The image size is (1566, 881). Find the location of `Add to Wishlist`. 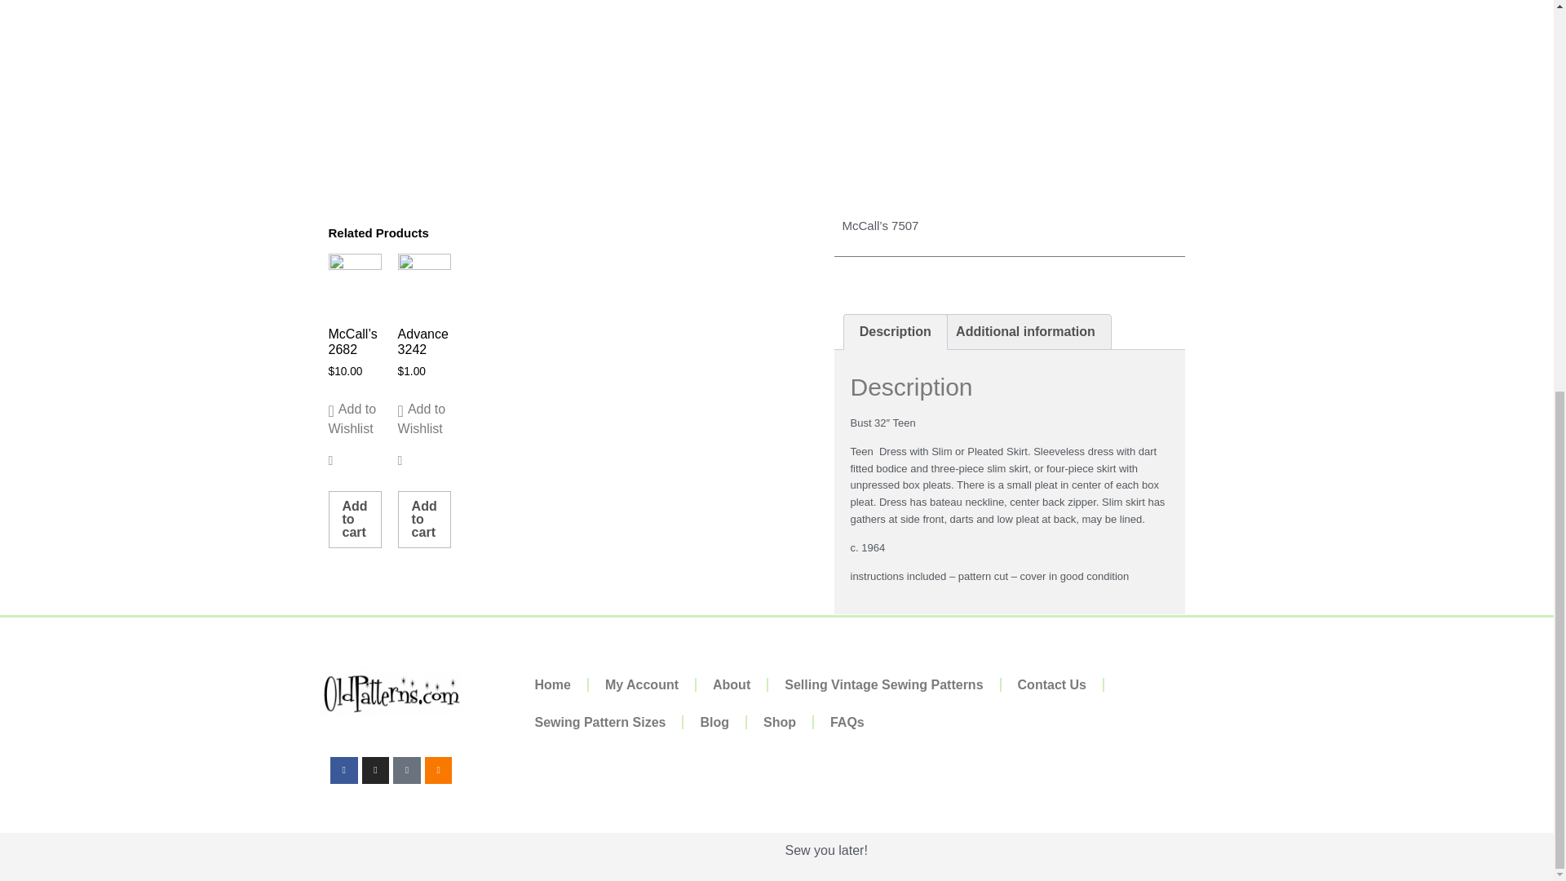

Add to Wishlist is located at coordinates (354, 419).